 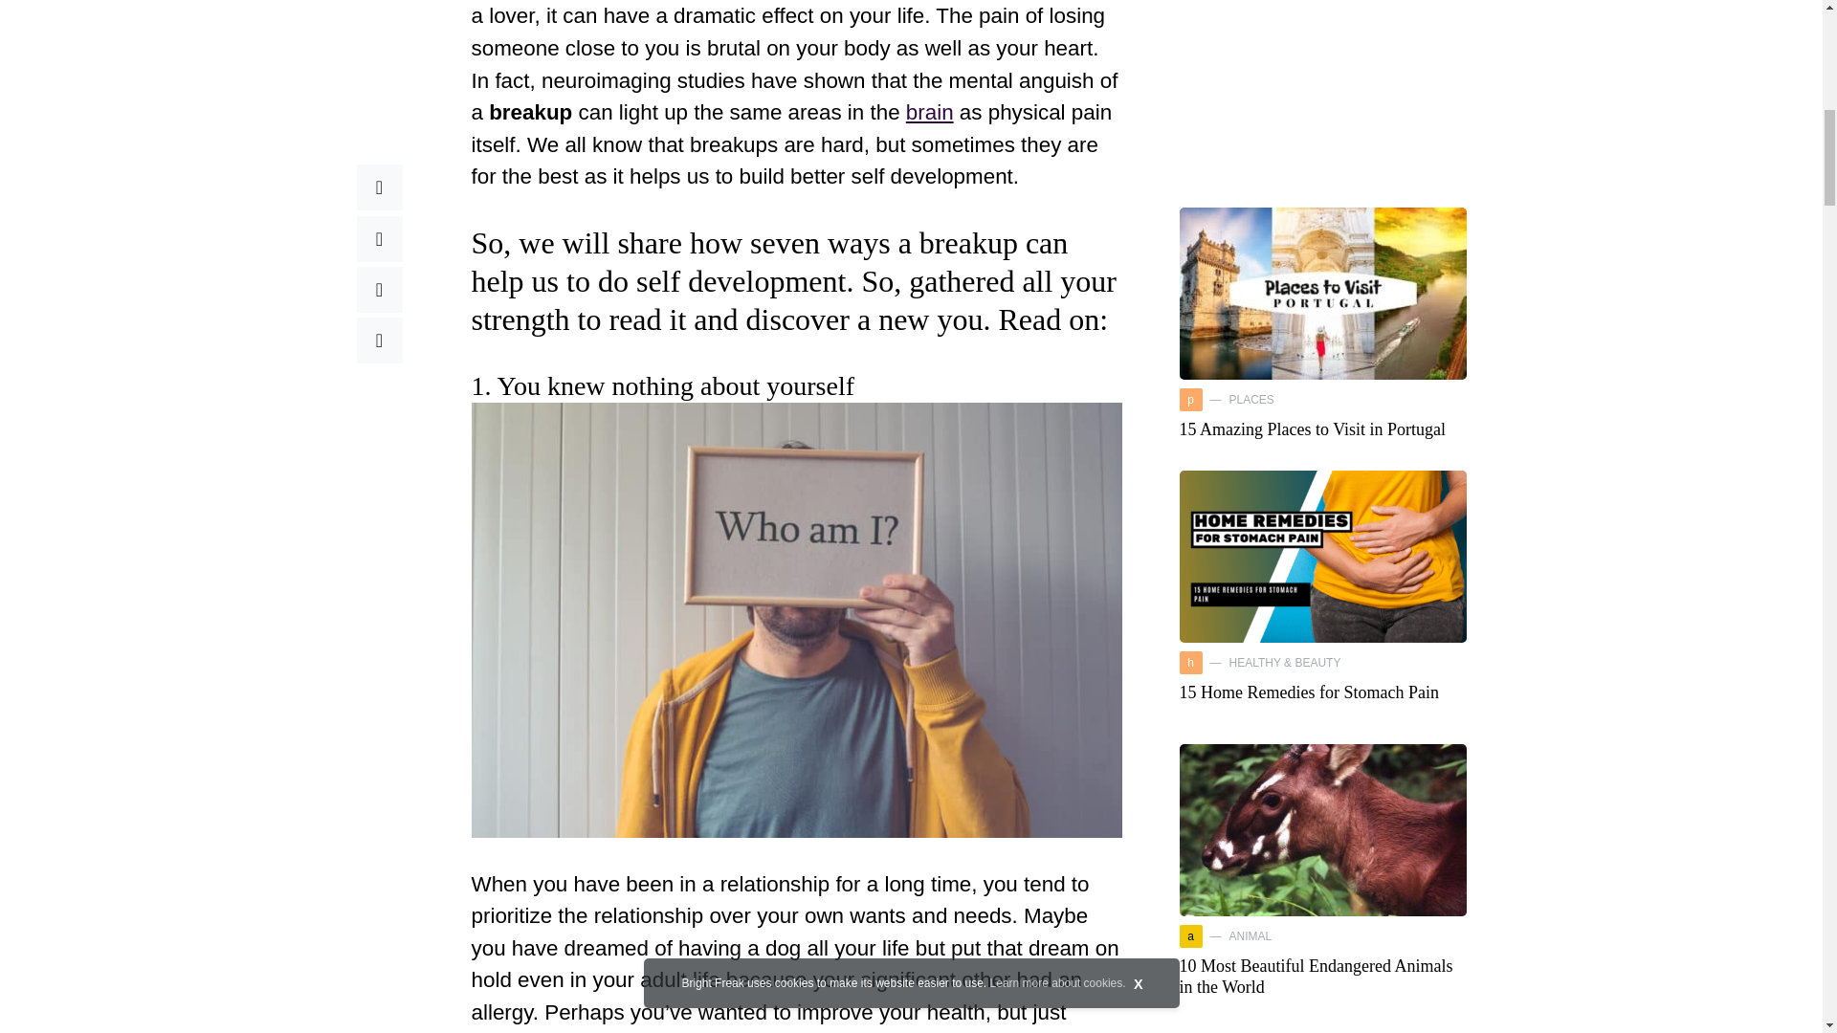 I want to click on 15 Amazing Places to Visit in Portugal, so click(x=1313, y=6).